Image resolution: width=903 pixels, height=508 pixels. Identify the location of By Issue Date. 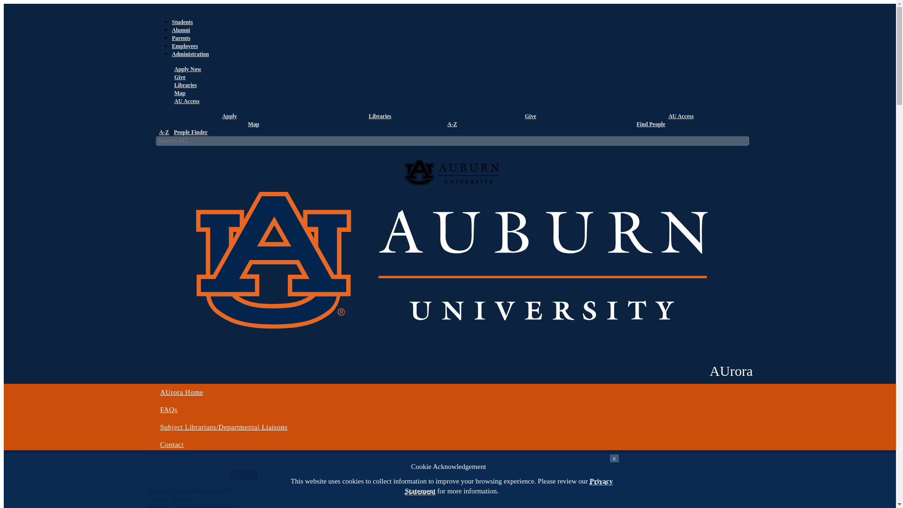
(166, 152).